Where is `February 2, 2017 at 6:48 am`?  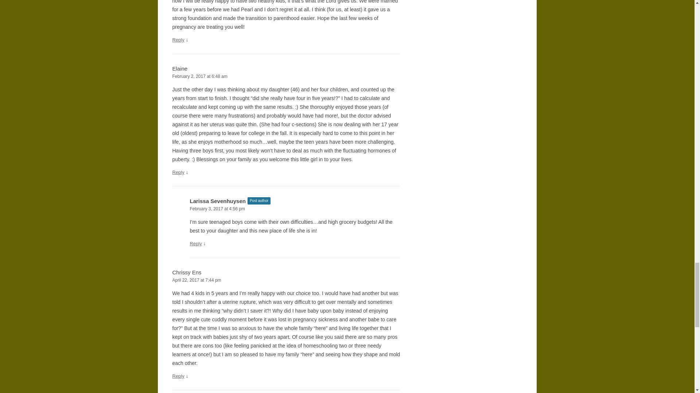 February 2, 2017 at 6:48 am is located at coordinates (286, 76).